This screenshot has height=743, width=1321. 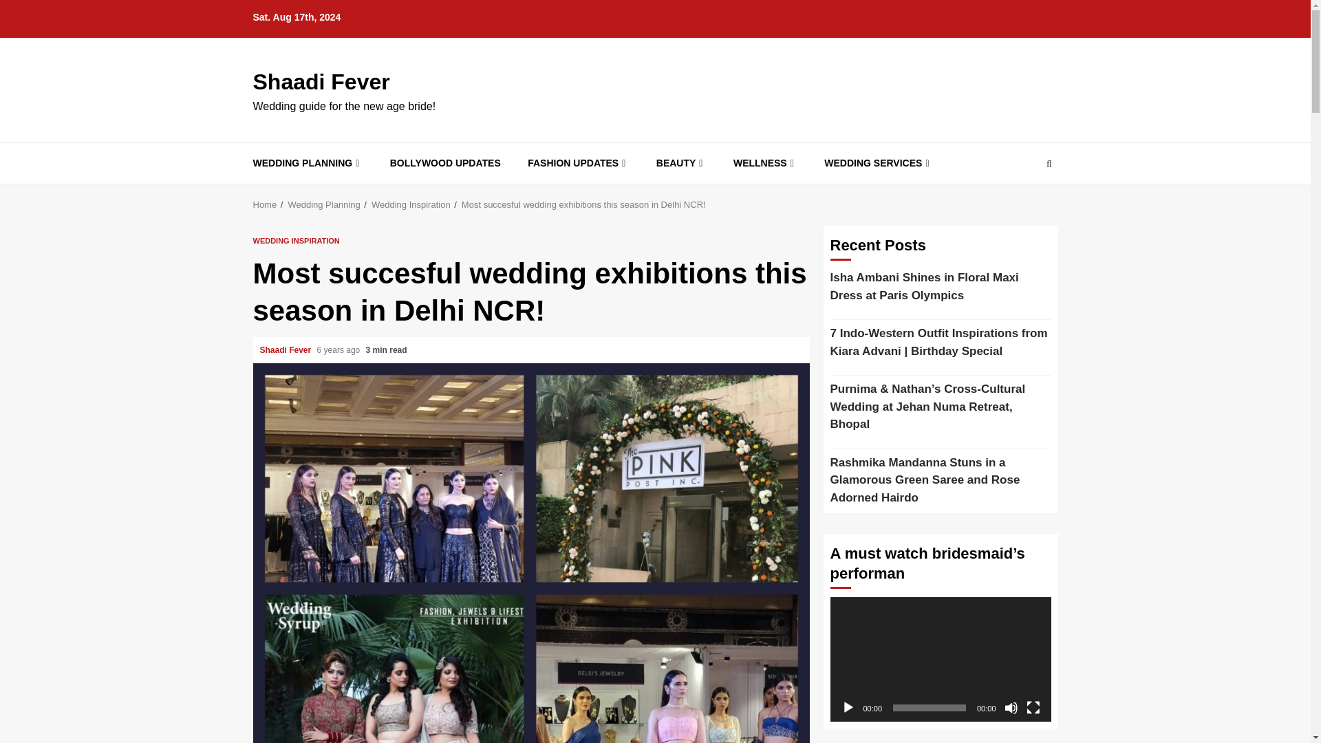 I want to click on Most succesful wedding exhibitions this season in Delhi NCR!, so click(x=583, y=204).